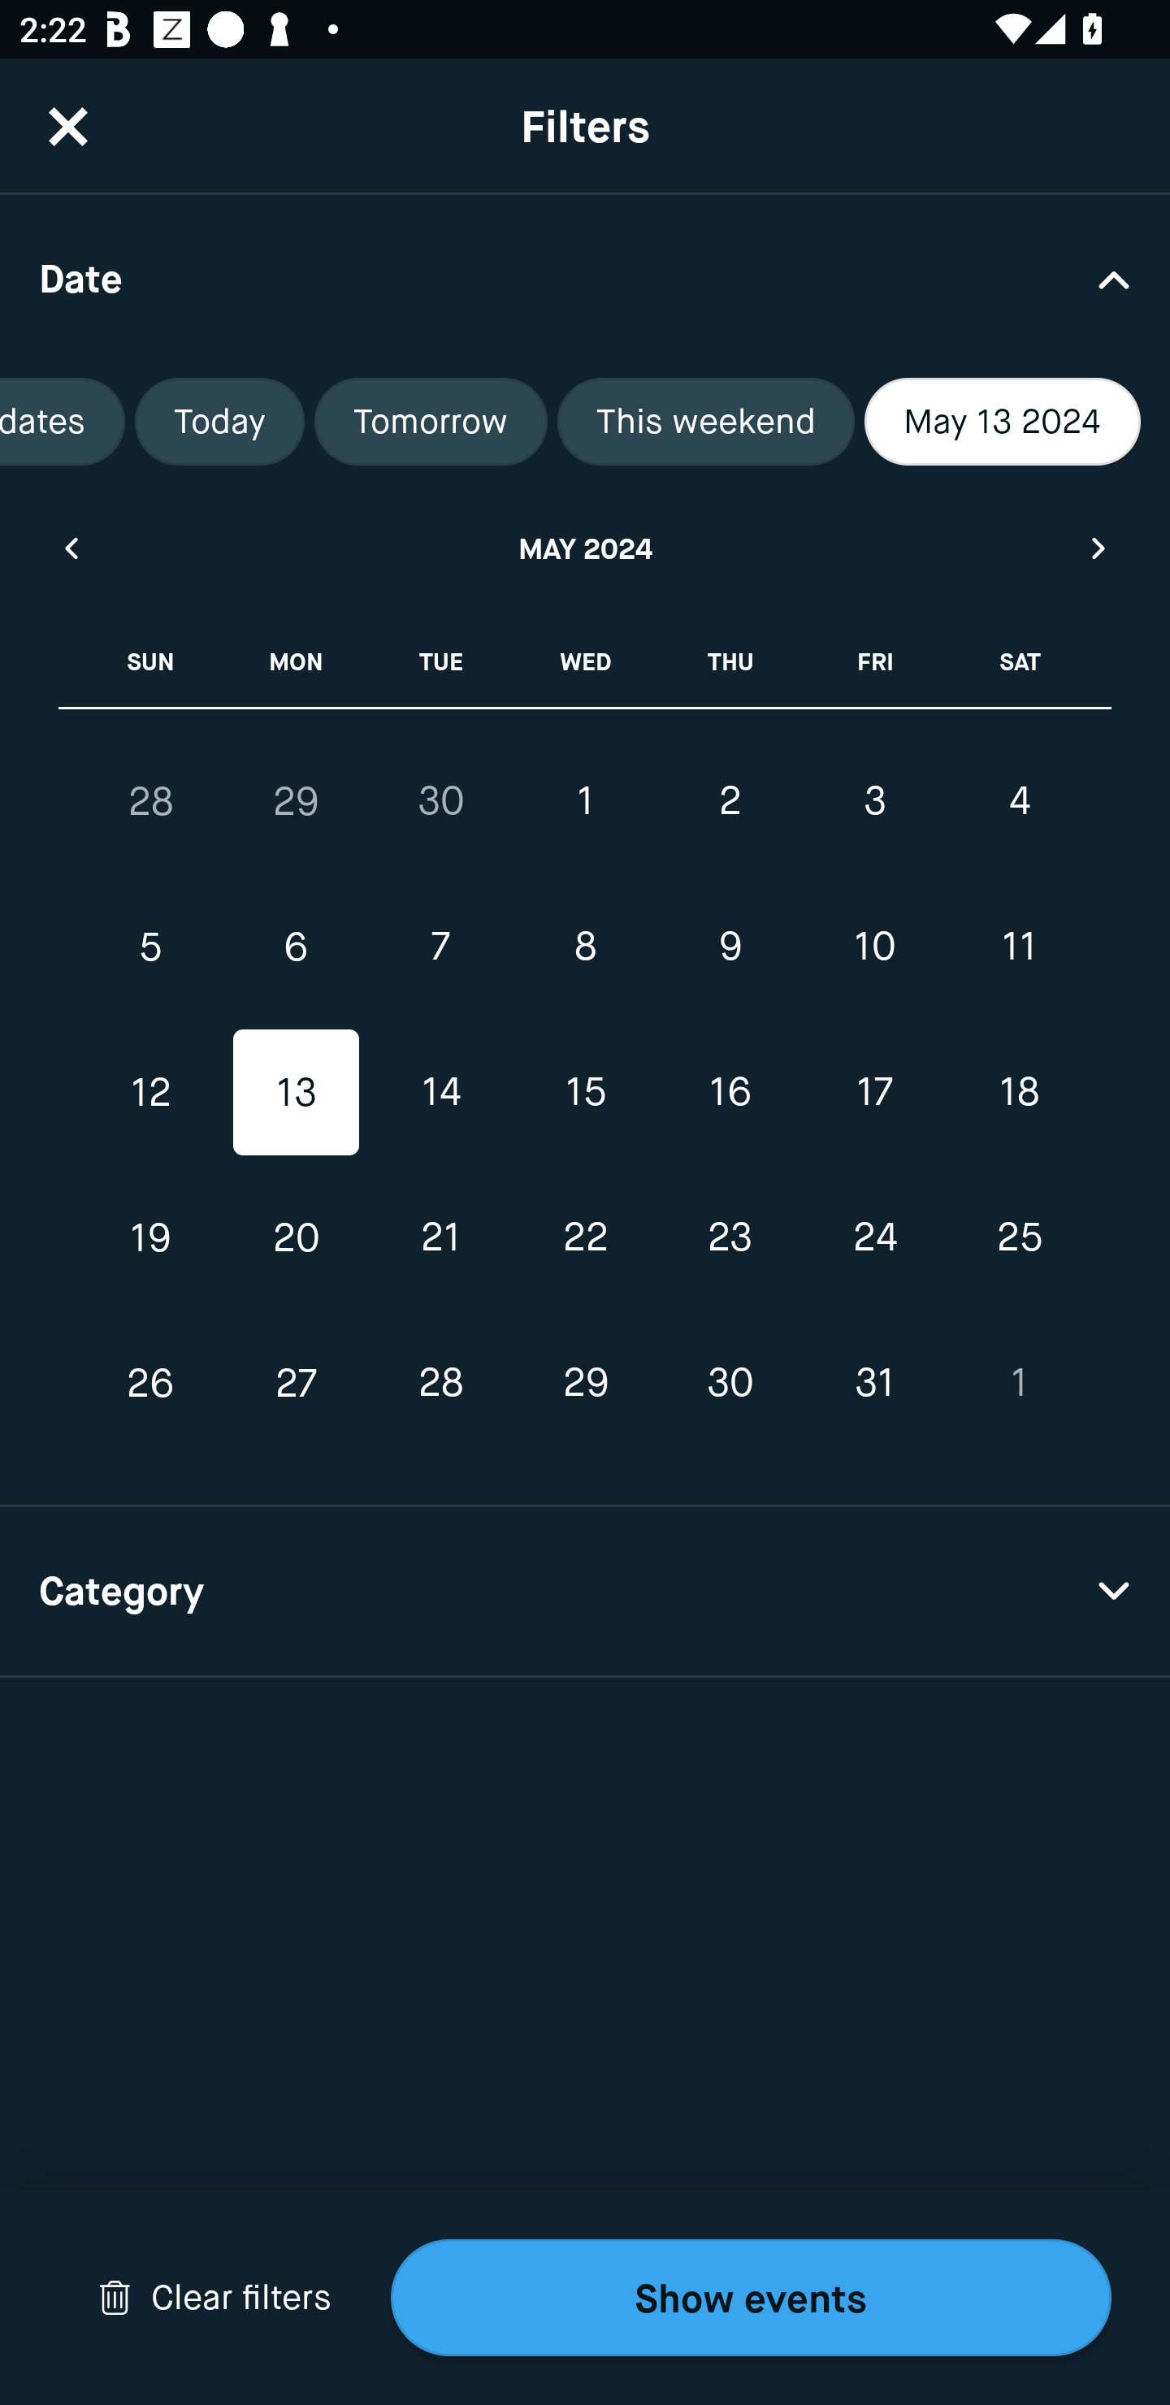 Image resolution: width=1170 pixels, height=2405 pixels. What do you see at coordinates (214, 2298) in the screenshot?
I see `Drop Down Arrow Clear filters` at bounding box center [214, 2298].